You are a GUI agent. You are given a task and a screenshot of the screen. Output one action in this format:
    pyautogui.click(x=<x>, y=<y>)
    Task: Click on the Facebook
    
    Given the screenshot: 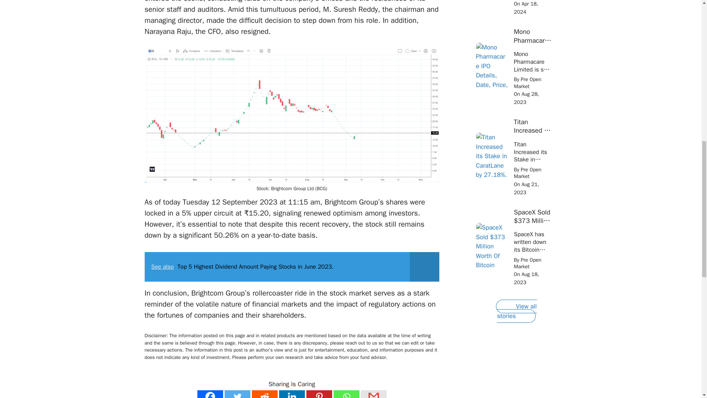 What is the action you would take?
    pyautogui.click(x=210, y=394)
    